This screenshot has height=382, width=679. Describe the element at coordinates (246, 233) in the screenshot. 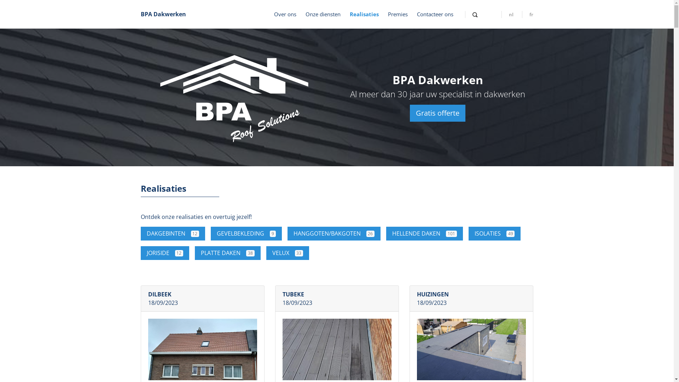

I see `GEVELBEKLEDING    9` at that location.